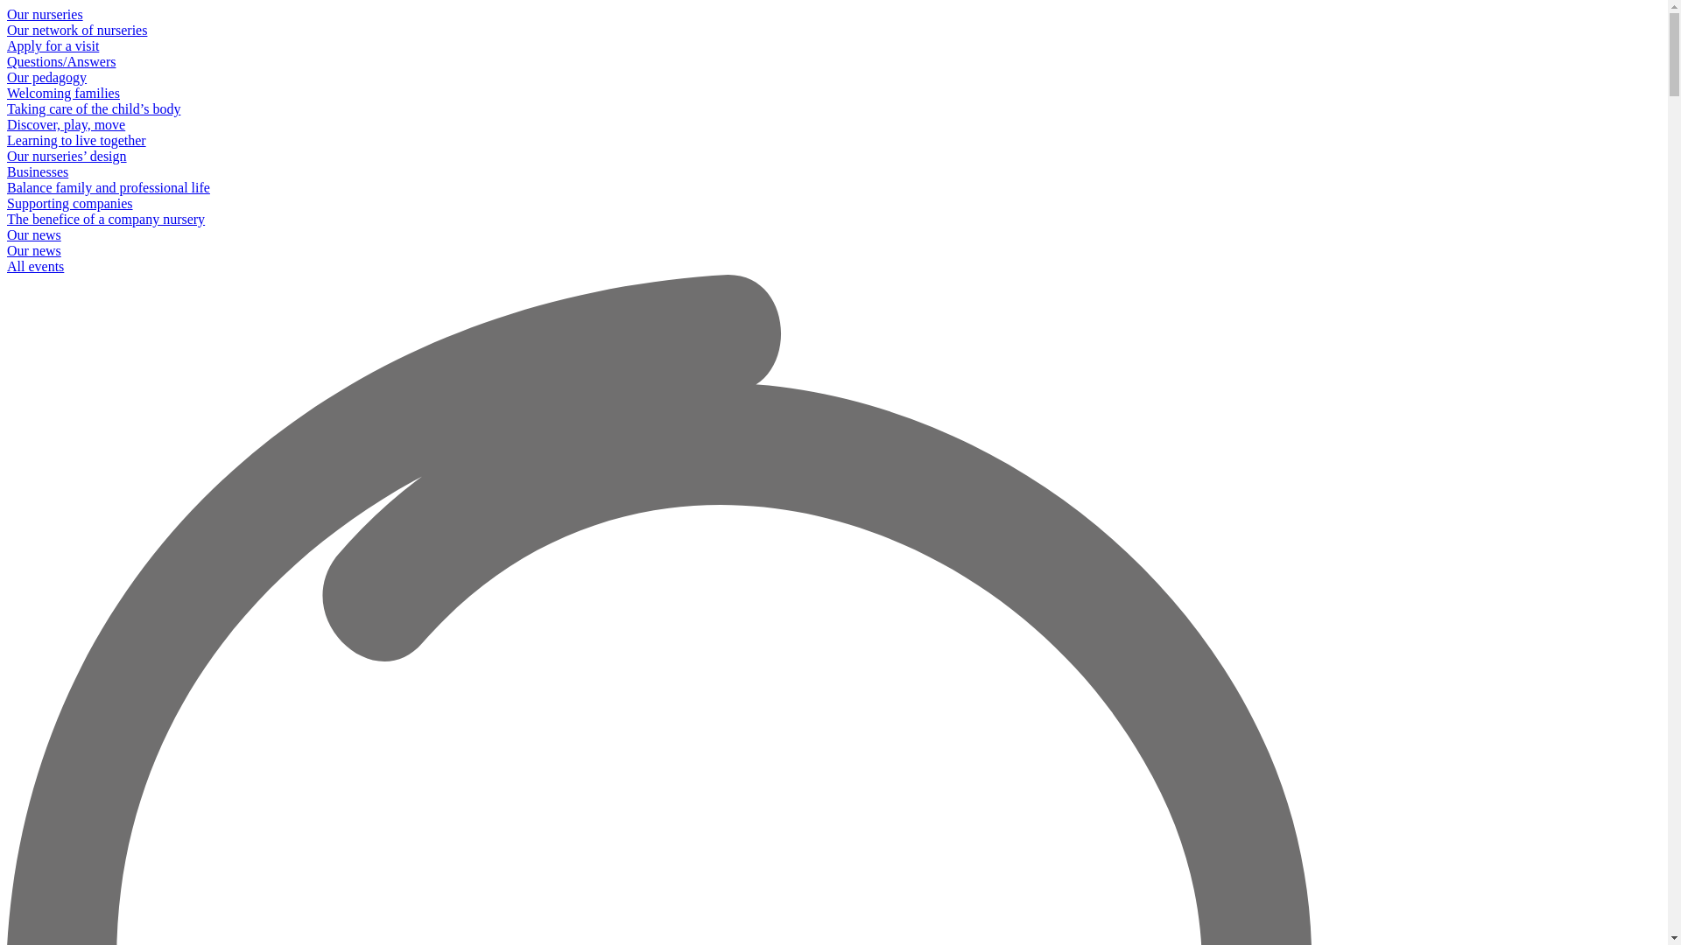 The height and width of the screenshot is (945, 1681). Describe the element at coordinates (833, 235) in the screenshot. I see `Our news` at that location.